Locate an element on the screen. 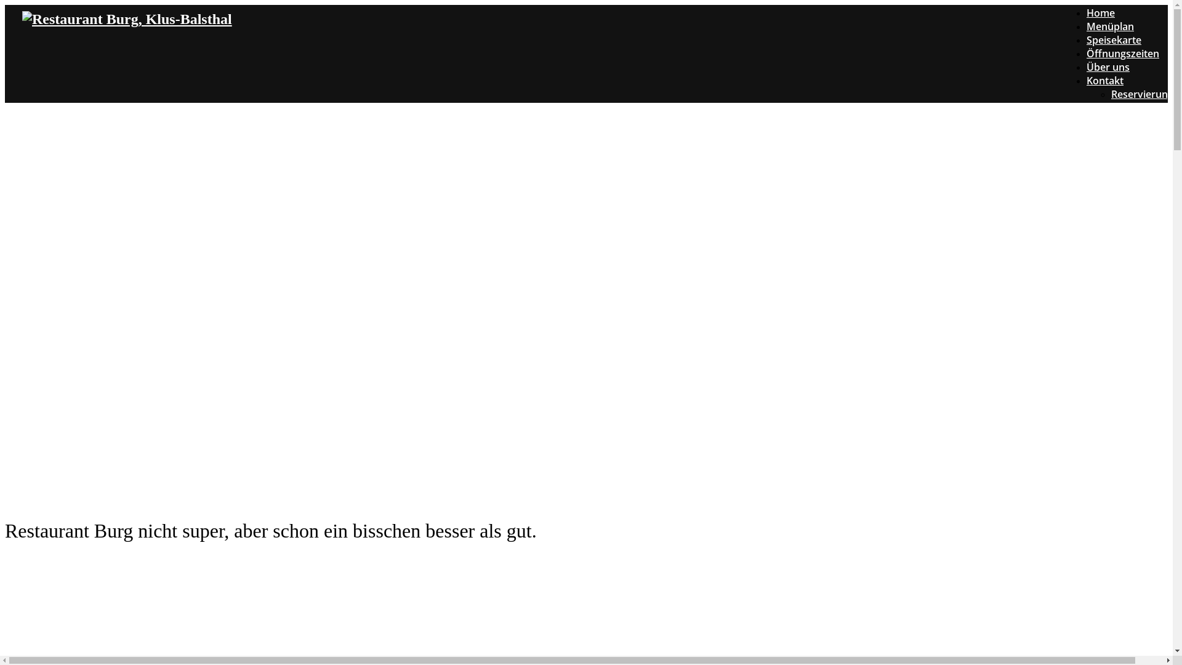 Image resolution: width=1182 pixels, height=665 pixels. Restaurant Burg, Klus-Balsthal is located at coordinates (127, 19).